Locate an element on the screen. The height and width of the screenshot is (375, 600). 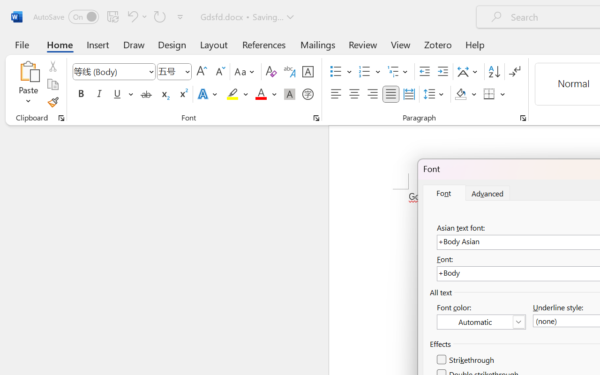
Center is located at coordinates (354, 94).